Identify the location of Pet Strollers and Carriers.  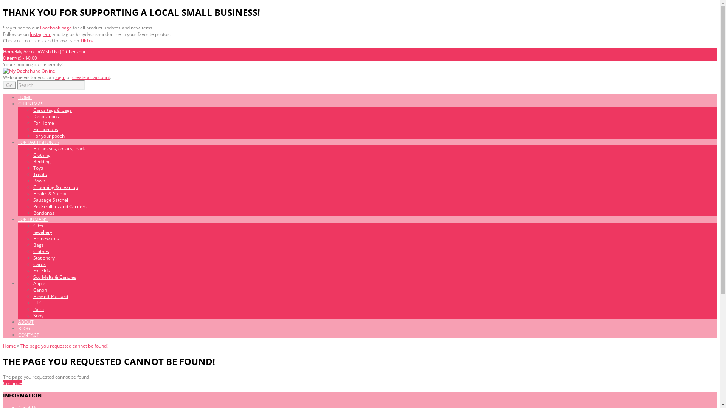
(60, 206).